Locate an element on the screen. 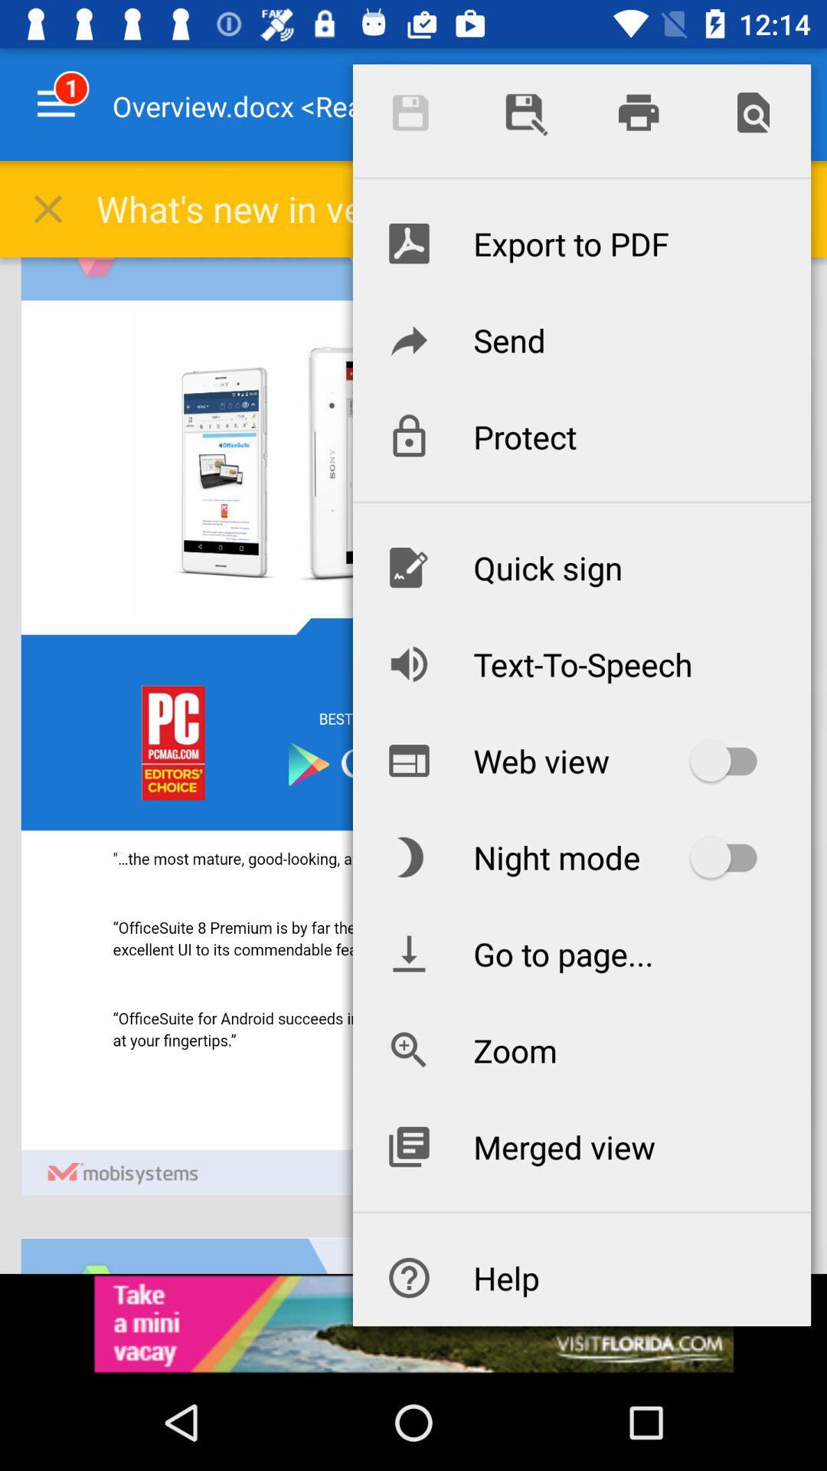 The height and width of the screenshot is (1471, 827). scroll until the help is located at coordinates (581, 1278).